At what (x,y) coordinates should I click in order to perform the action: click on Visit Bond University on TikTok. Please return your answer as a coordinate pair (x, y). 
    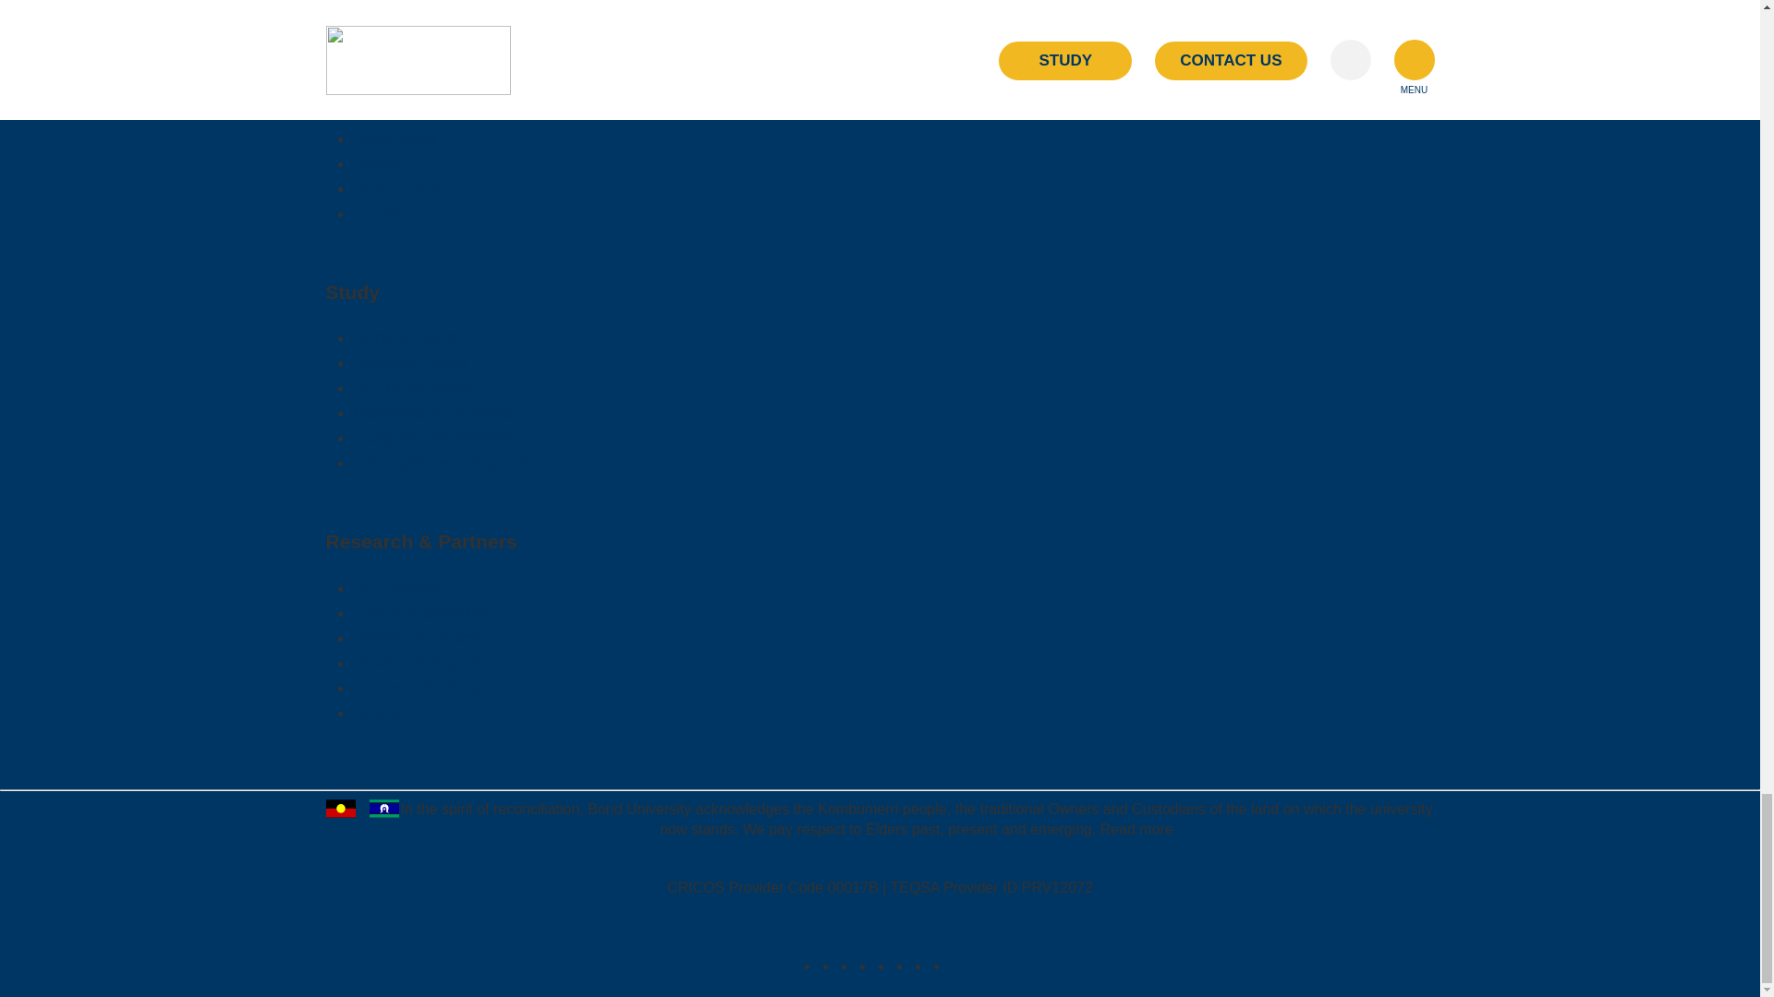
    Looking at the image, I should click on (885, 966).